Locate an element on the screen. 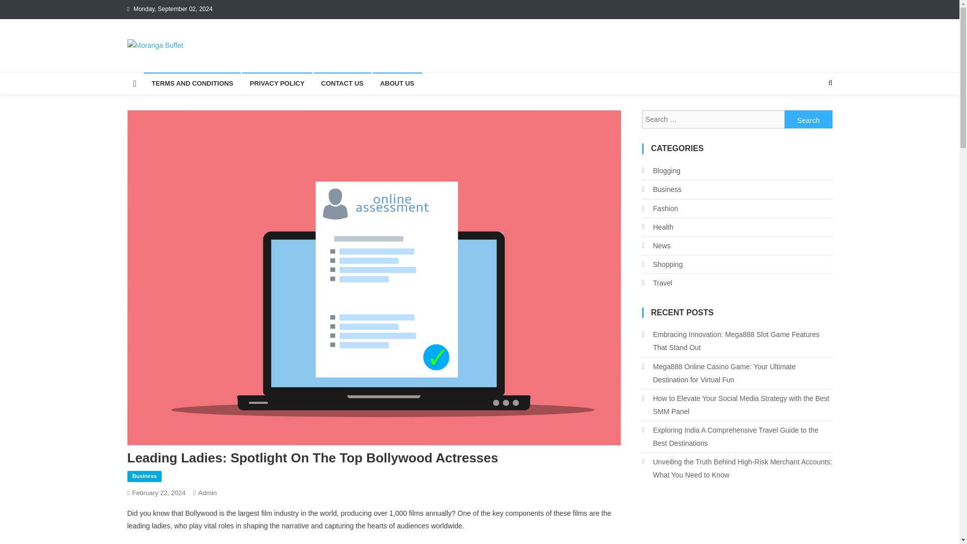  February 22, 2024 is located at coordinates (158, 493).